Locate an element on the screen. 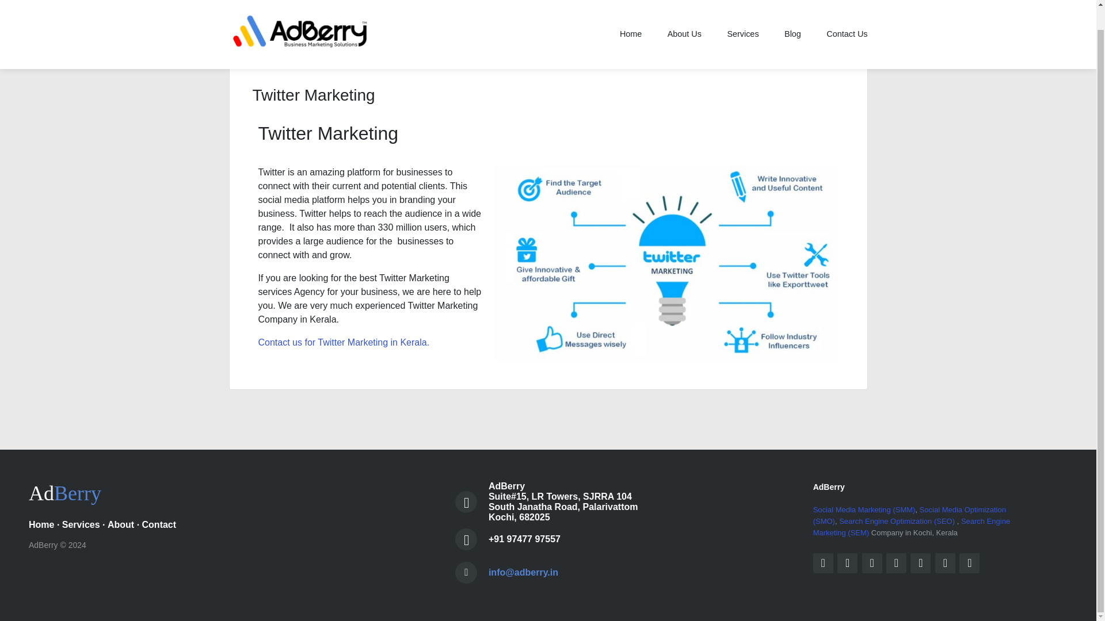  Contact Us is located at coordinates (841, 13).